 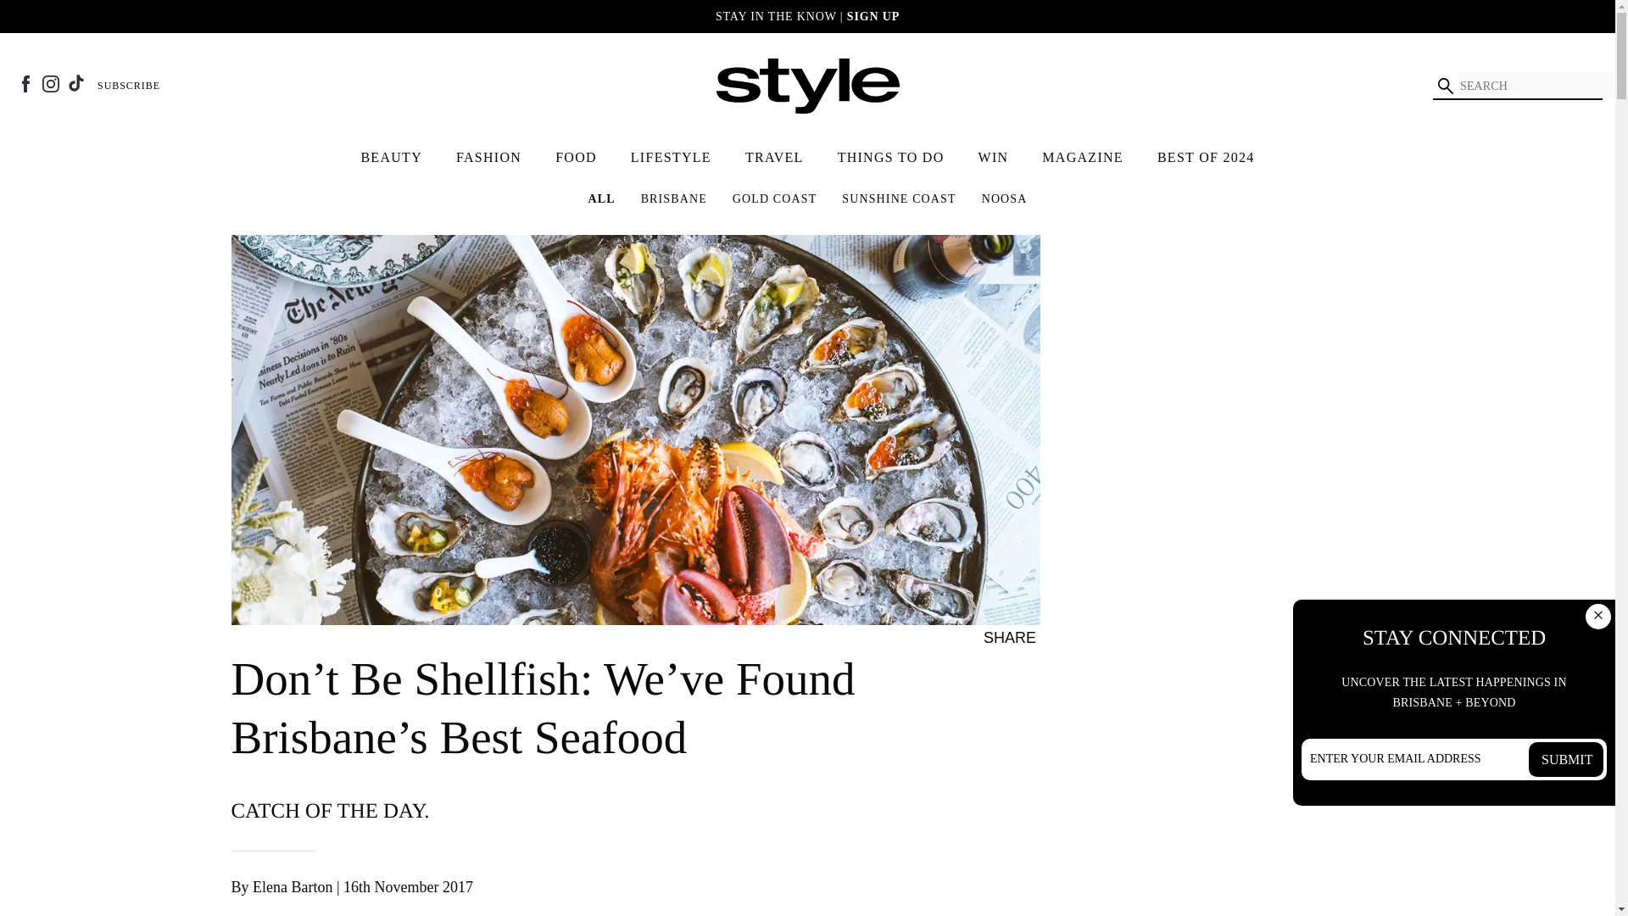 I want to click on SUBSCRIBE, so click(x=129, y=85).